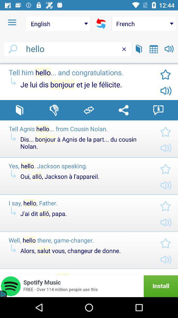 Image resolution: width=178 pixels, height=318 pixels. What do you see at coordinates (89, 110) in the screenshot?
I see `swap languages` at bounding box center [89, 110].